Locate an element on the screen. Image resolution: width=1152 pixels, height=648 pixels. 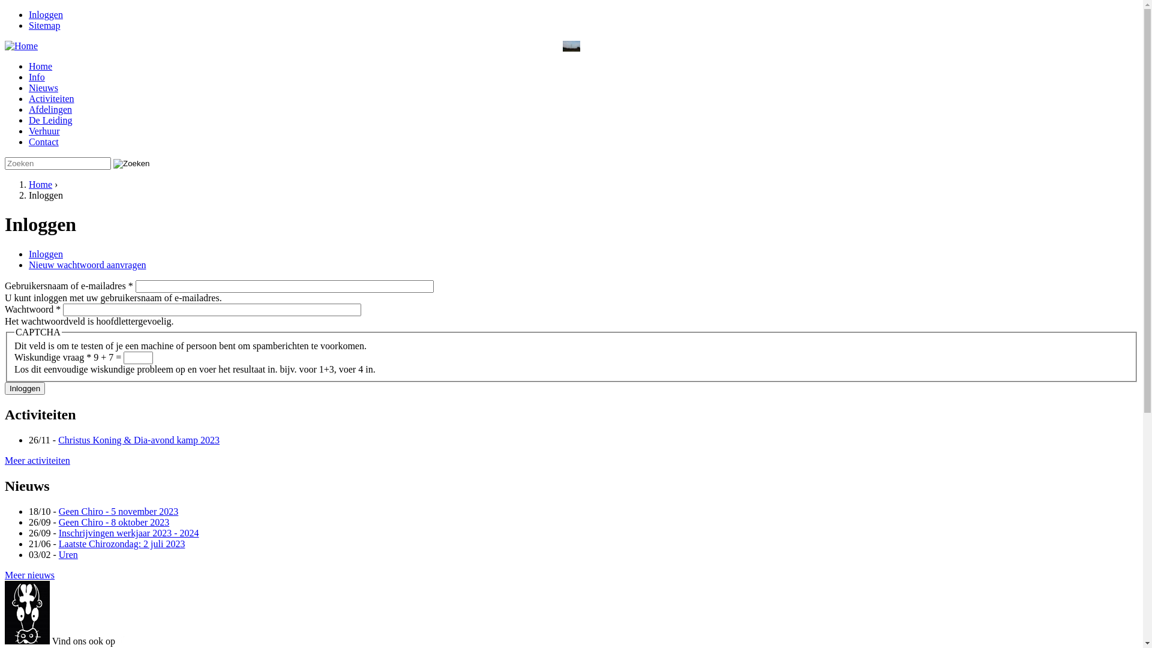
Nieuws is located at coordinates (43, 88).